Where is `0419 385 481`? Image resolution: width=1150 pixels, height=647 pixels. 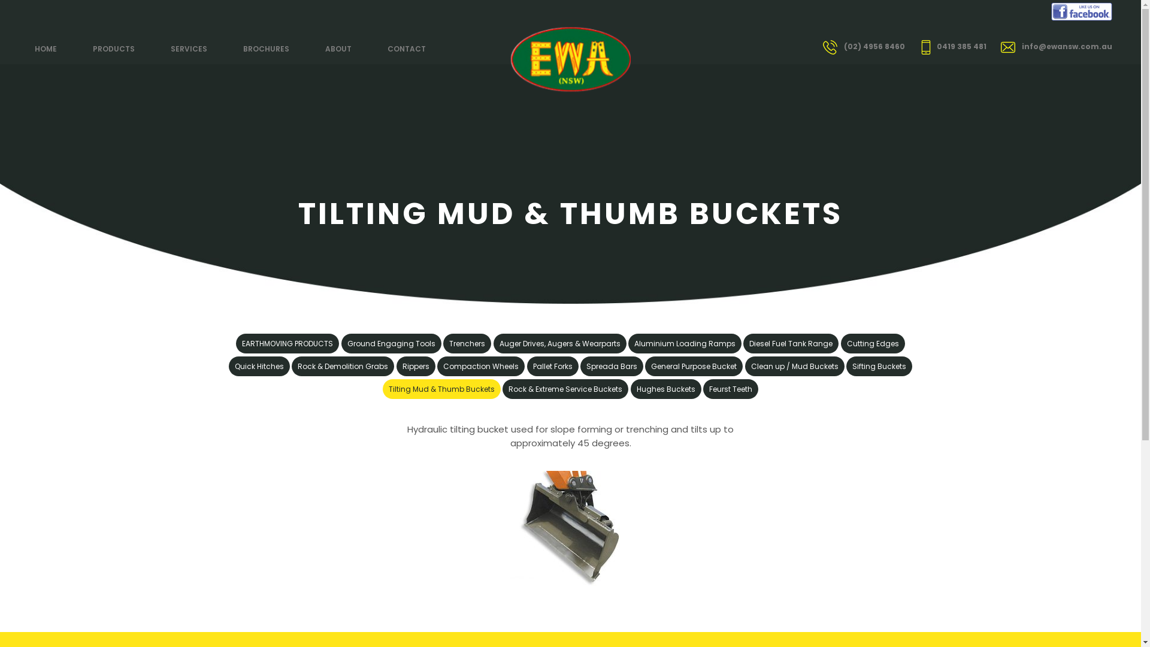 0419 385 481 is located at coordinates (962, 47).